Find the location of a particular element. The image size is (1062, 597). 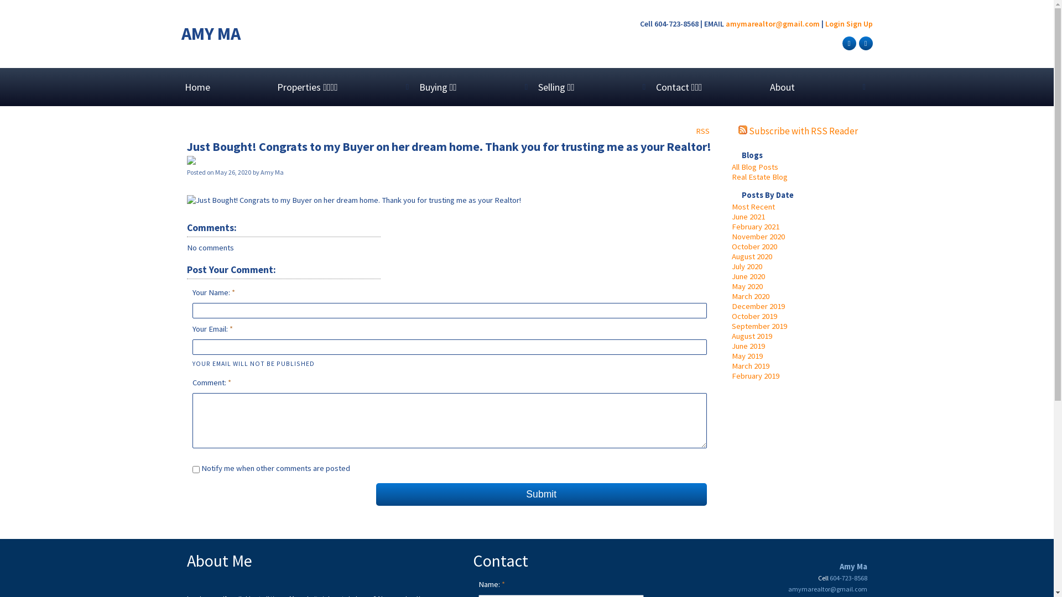

Submit is located at coordinates (542, 494).